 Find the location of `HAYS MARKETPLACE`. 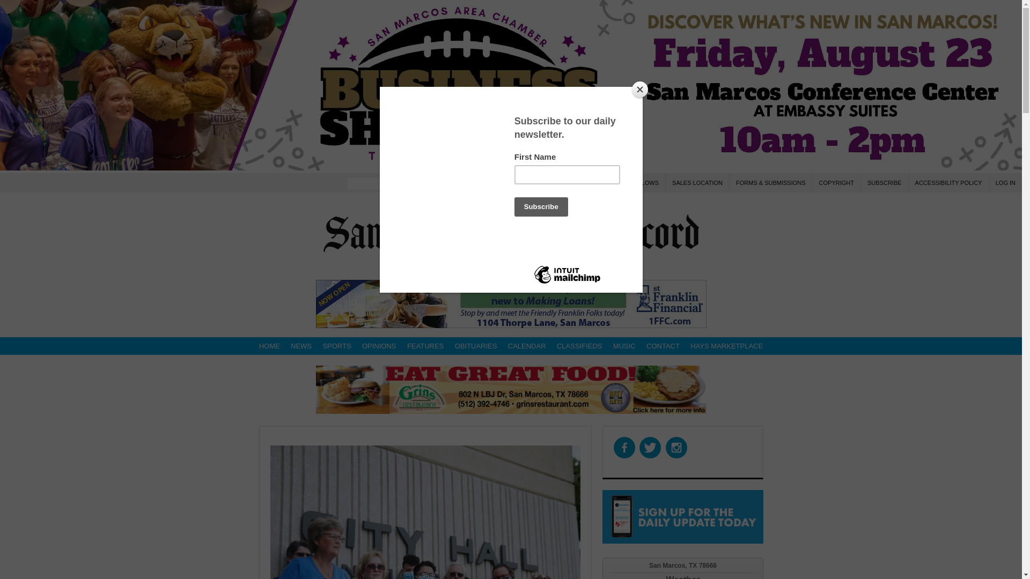

HAYS MARKETPLACE is located at coordinates (726, 346).